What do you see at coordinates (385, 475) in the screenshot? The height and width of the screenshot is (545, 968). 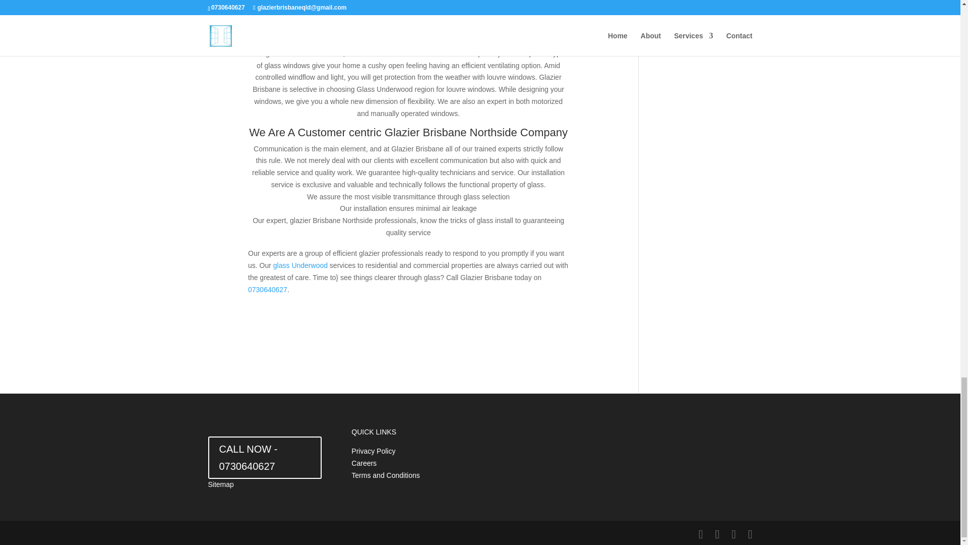 I see `Terms and Conditions` at bounding box center [385, 475].